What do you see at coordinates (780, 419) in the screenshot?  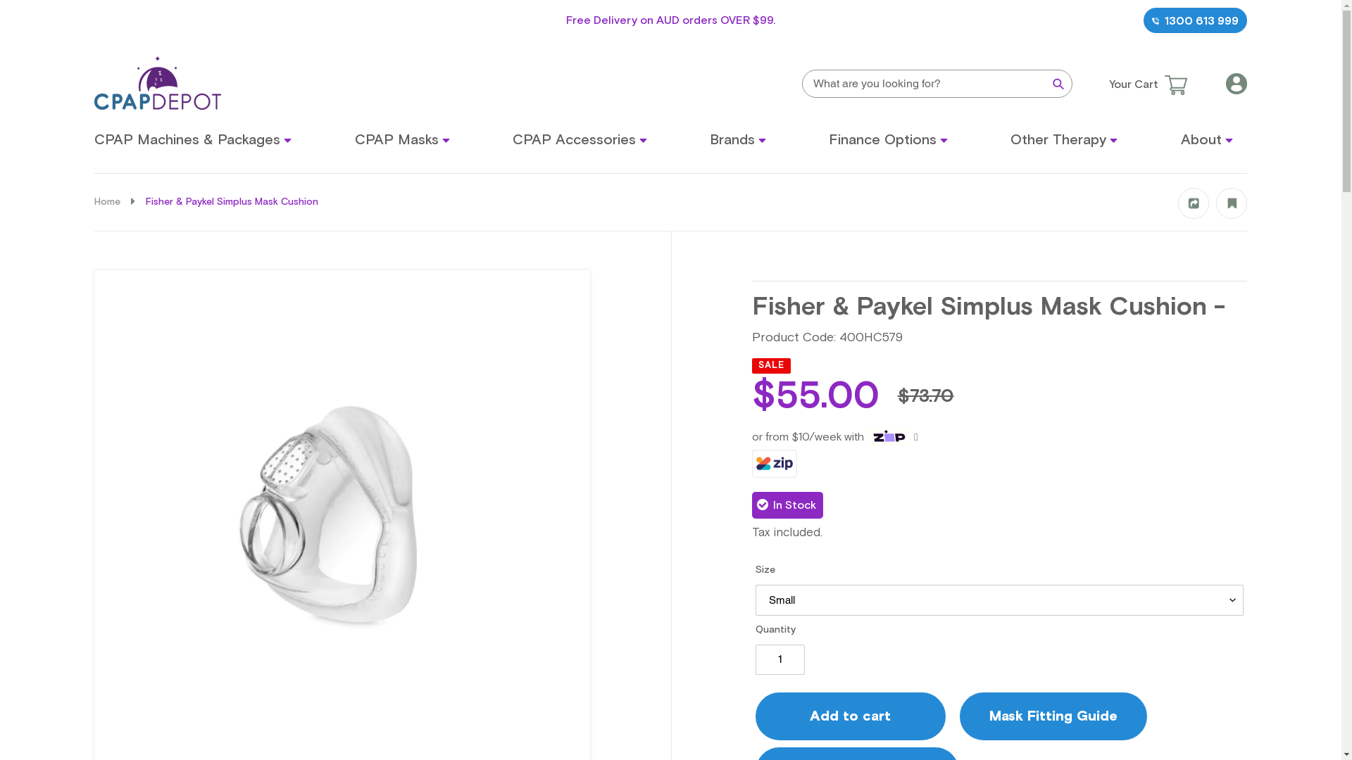 I see `Submit` at bounding box center [780, 419].